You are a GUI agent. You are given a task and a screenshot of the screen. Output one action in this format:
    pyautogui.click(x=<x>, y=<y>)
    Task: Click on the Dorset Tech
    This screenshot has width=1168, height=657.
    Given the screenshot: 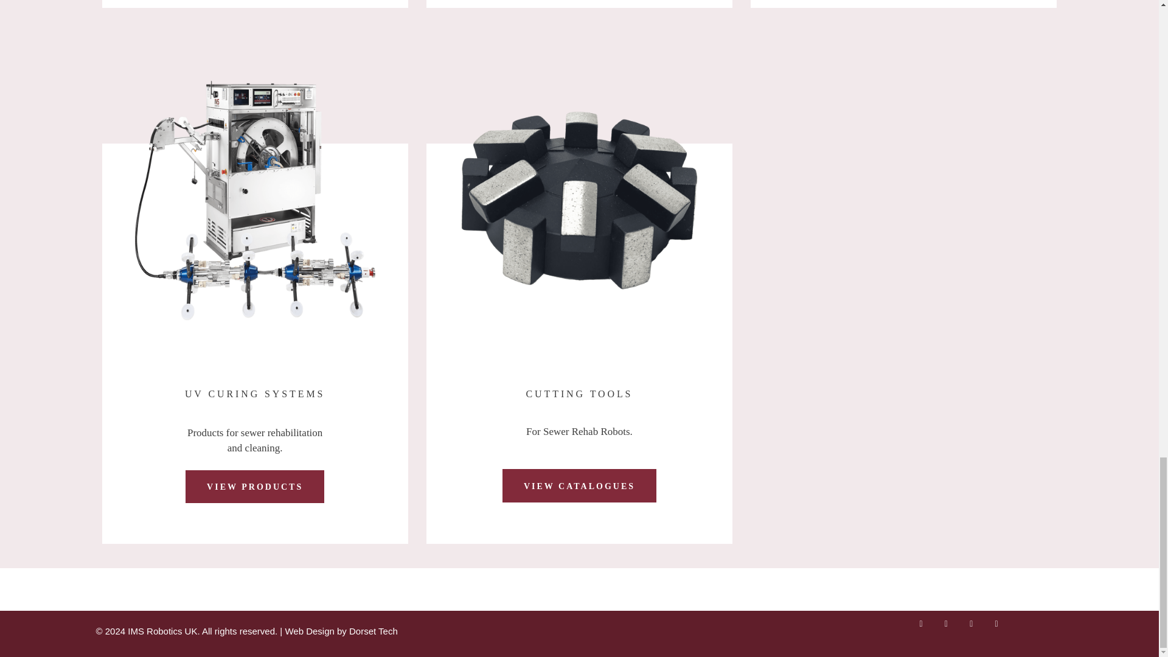 What is the action you would take?
    pyautogui.click(x=374, y=631)
    